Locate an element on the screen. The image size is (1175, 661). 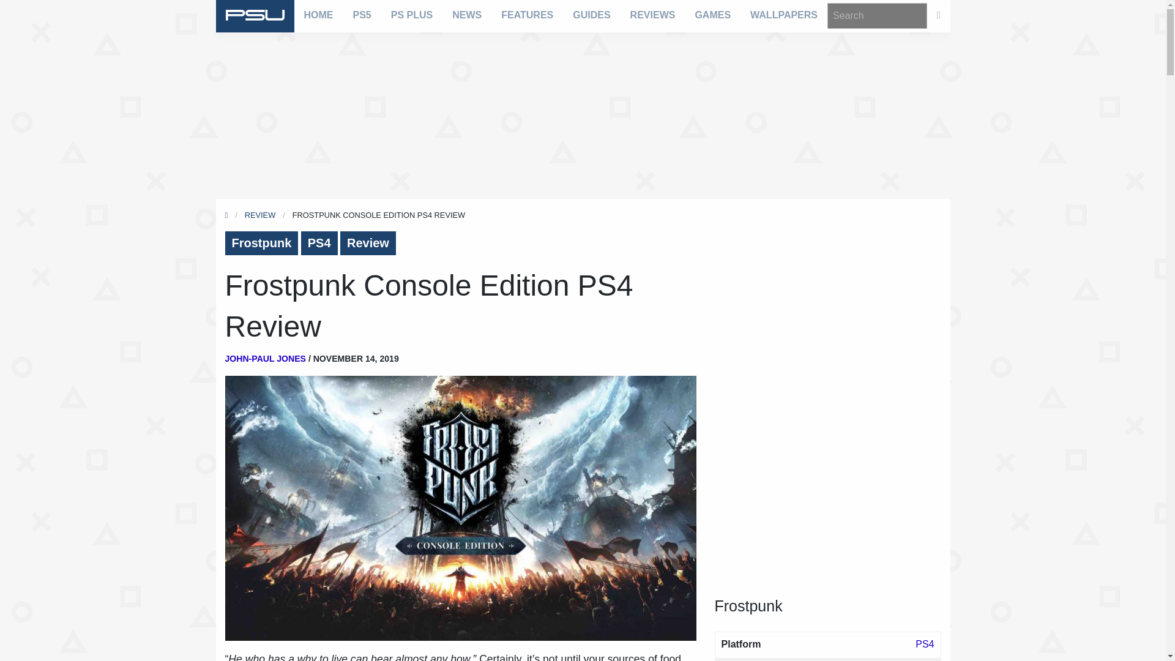
REVIEW is located at coordinates (259, 215).